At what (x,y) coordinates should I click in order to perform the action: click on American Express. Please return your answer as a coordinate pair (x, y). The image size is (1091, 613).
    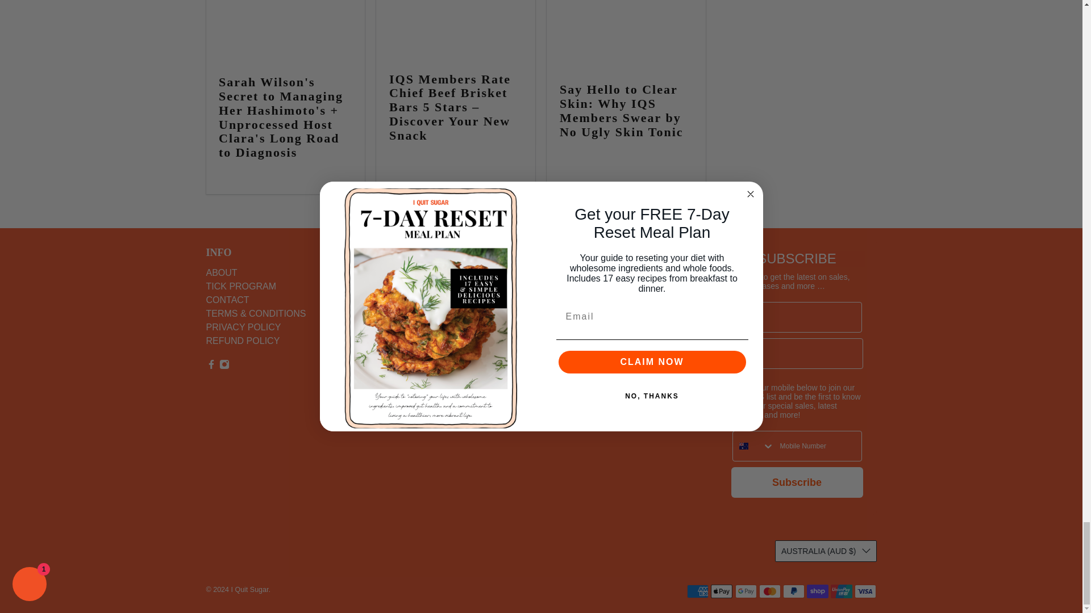
    Looking at the image, I should click on (698, 591).